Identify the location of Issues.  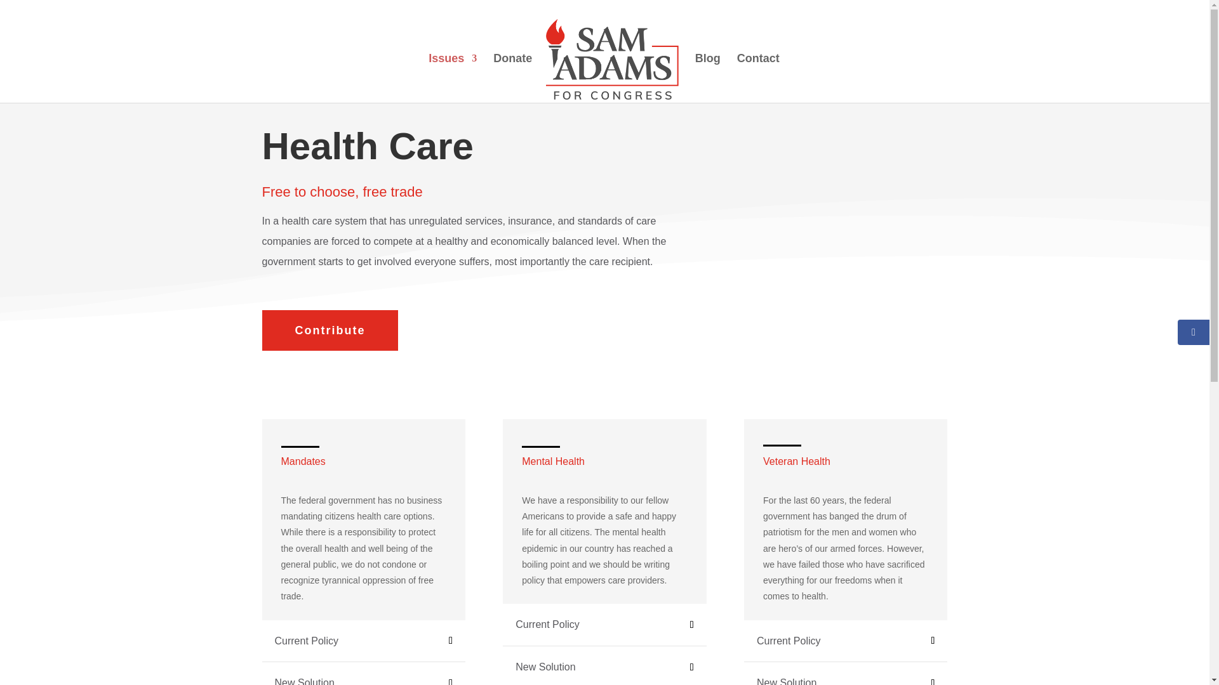
(452, 79).